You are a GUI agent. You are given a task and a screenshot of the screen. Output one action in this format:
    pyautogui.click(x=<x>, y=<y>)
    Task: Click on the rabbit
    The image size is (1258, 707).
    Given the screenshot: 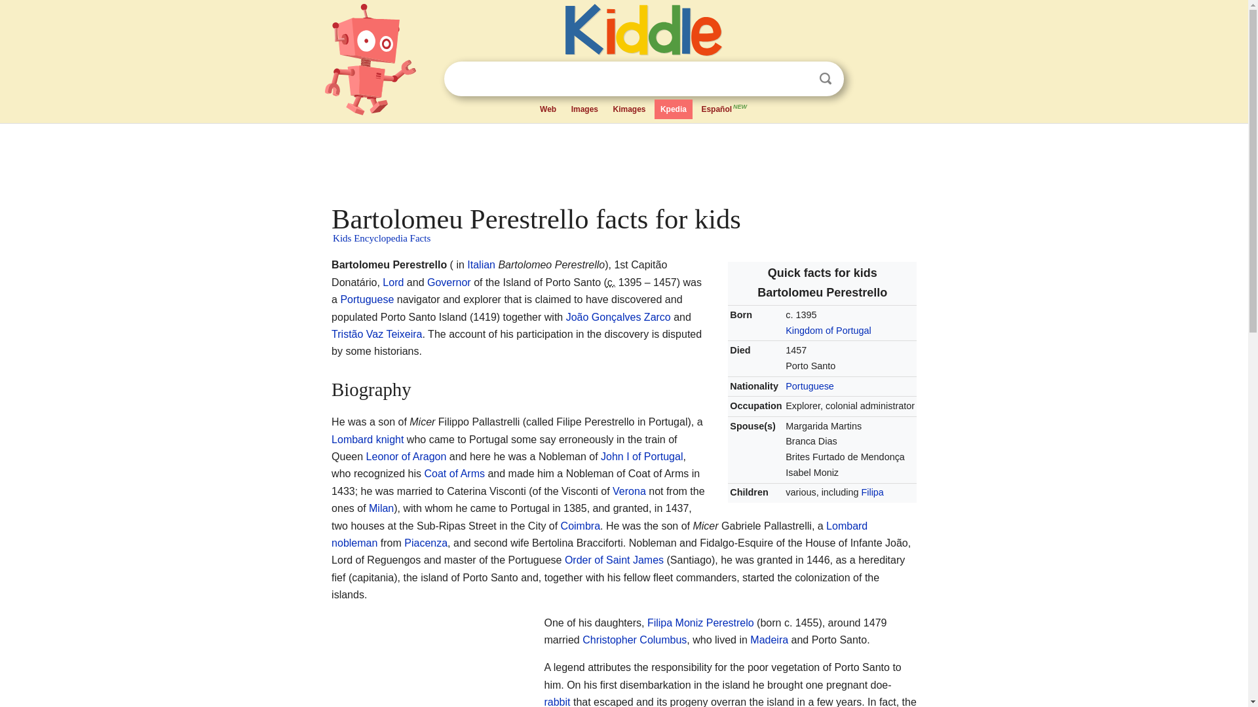 What is the action you would take?
    pyautogui.click(x=556, y=702)
    